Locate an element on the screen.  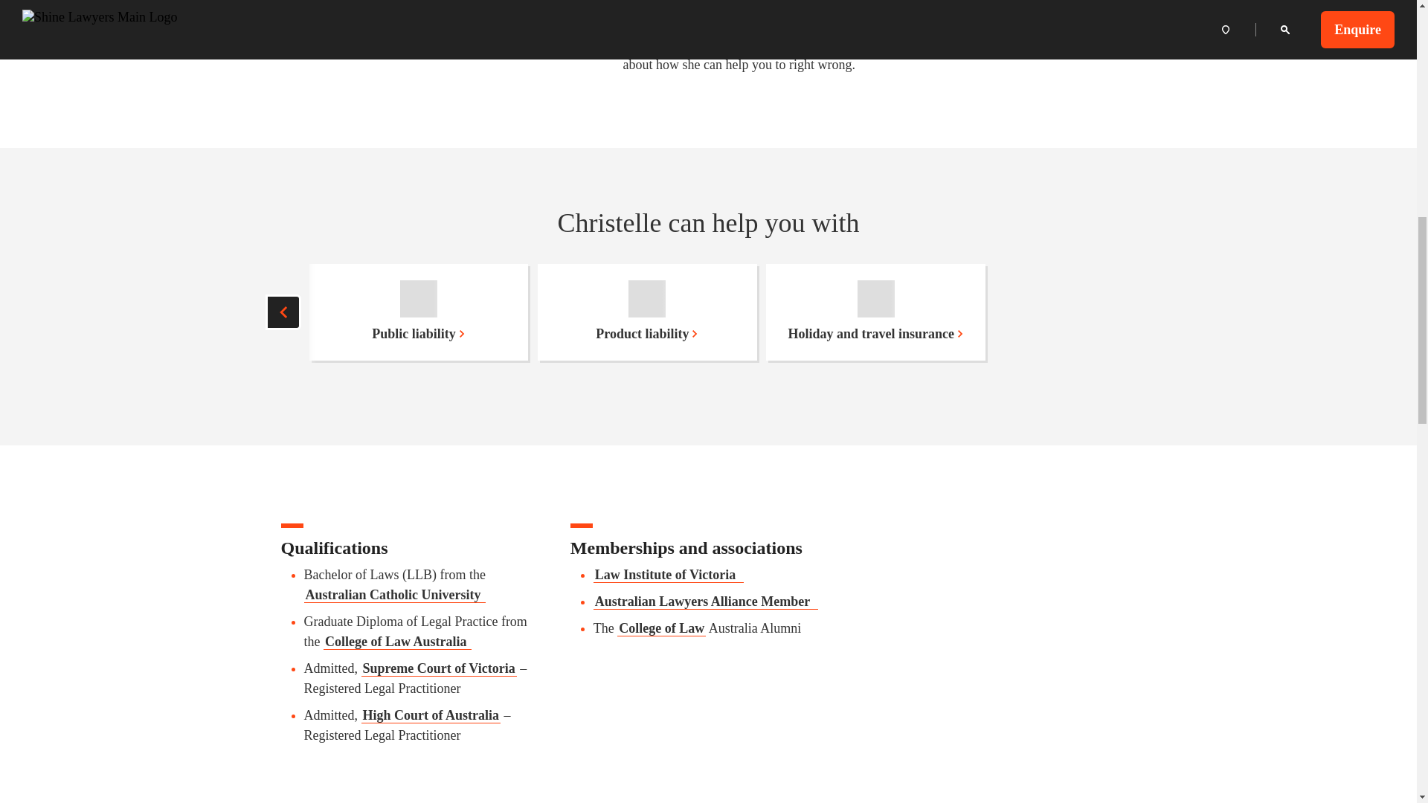
College of Law Australia  is located at coordinates (397, 641).